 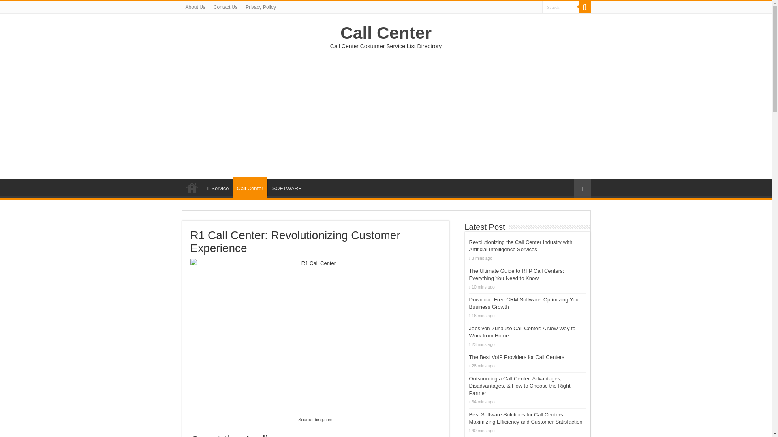 What do you see at coordinates (217, 187) in the screenshot?
I see `Service` at bounding box center [217, 187].